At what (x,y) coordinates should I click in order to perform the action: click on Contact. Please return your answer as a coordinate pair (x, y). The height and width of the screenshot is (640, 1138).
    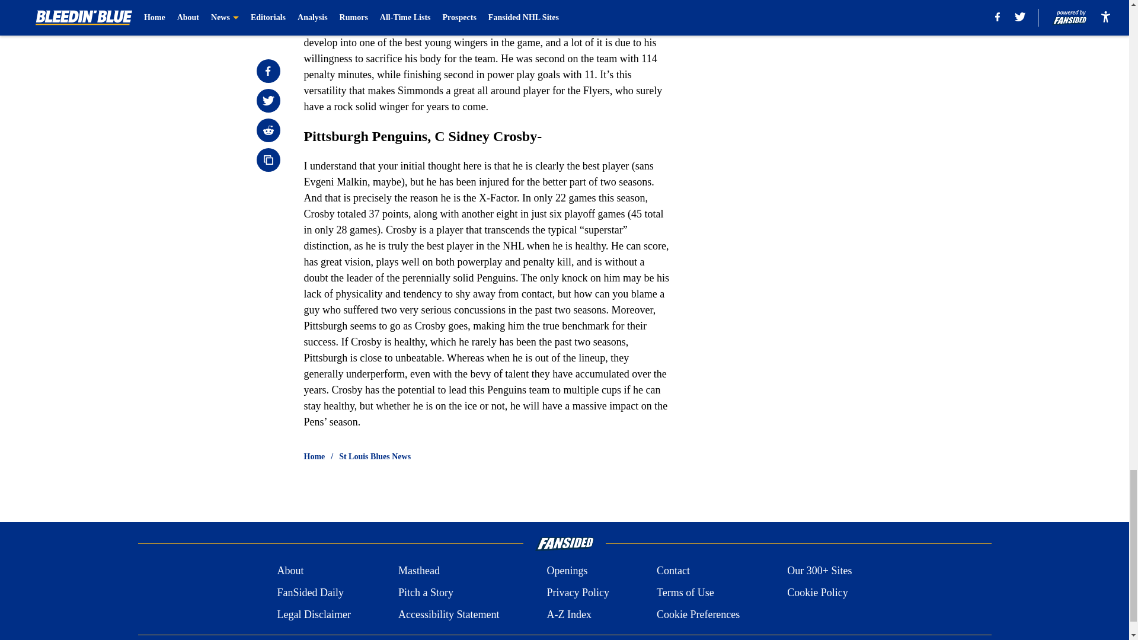
    Looking at the image, I should click on (673, 571).